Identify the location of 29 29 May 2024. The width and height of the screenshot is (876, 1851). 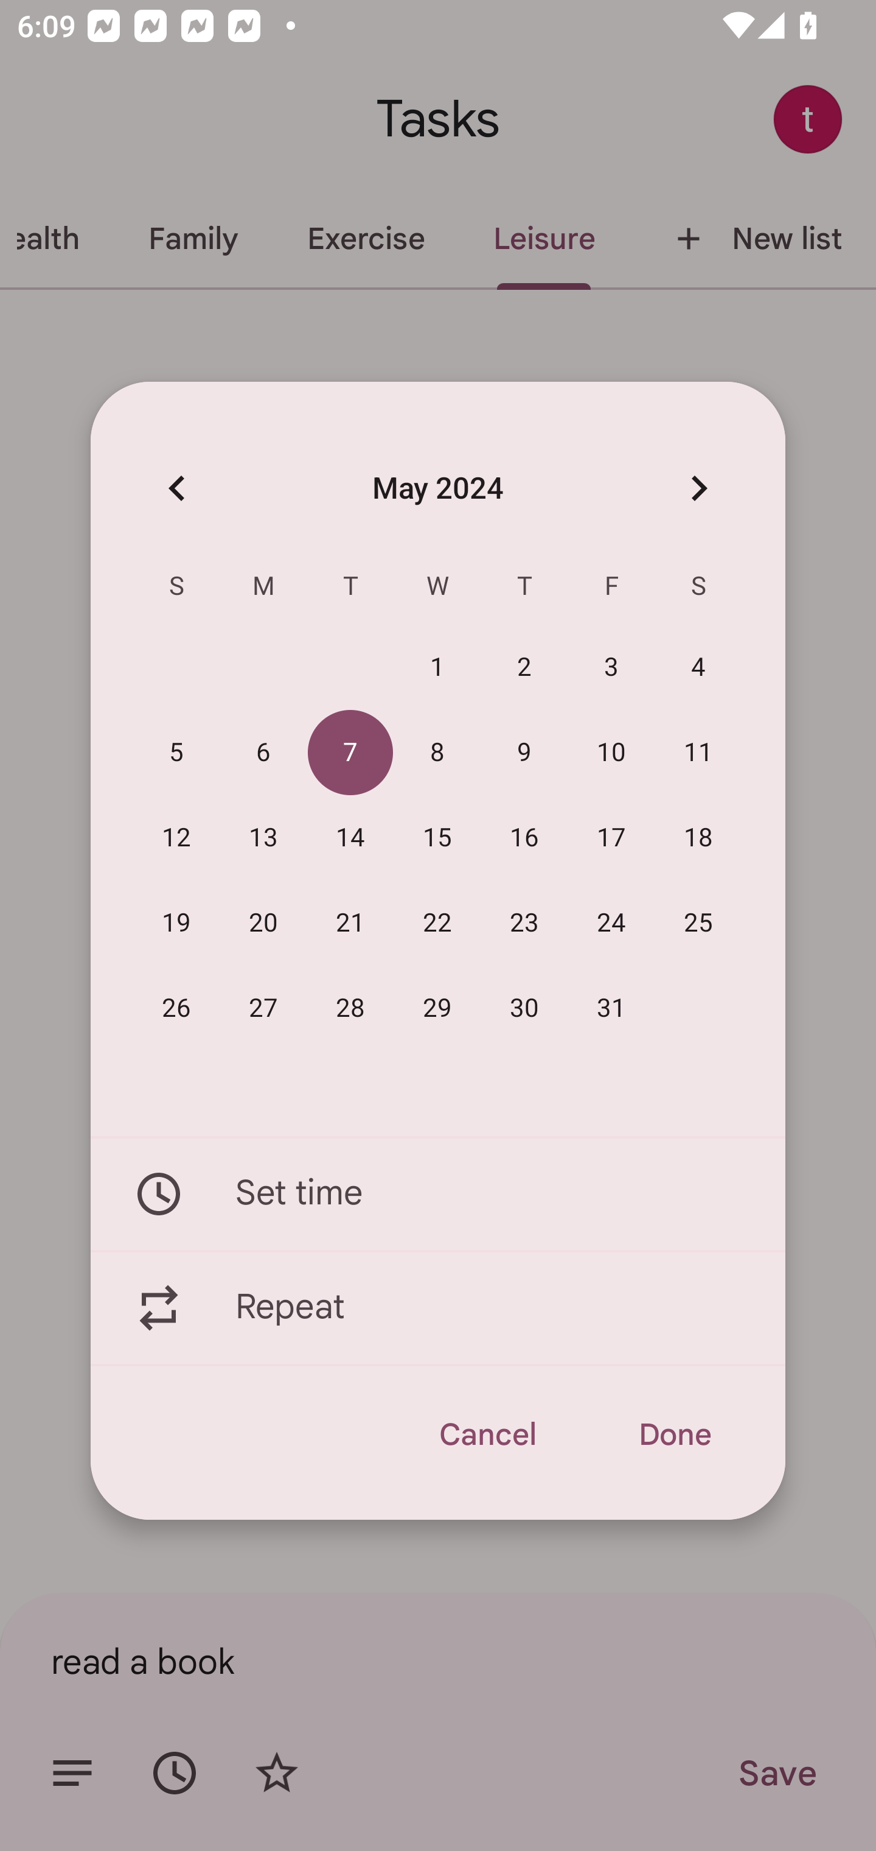
(437, 1008).